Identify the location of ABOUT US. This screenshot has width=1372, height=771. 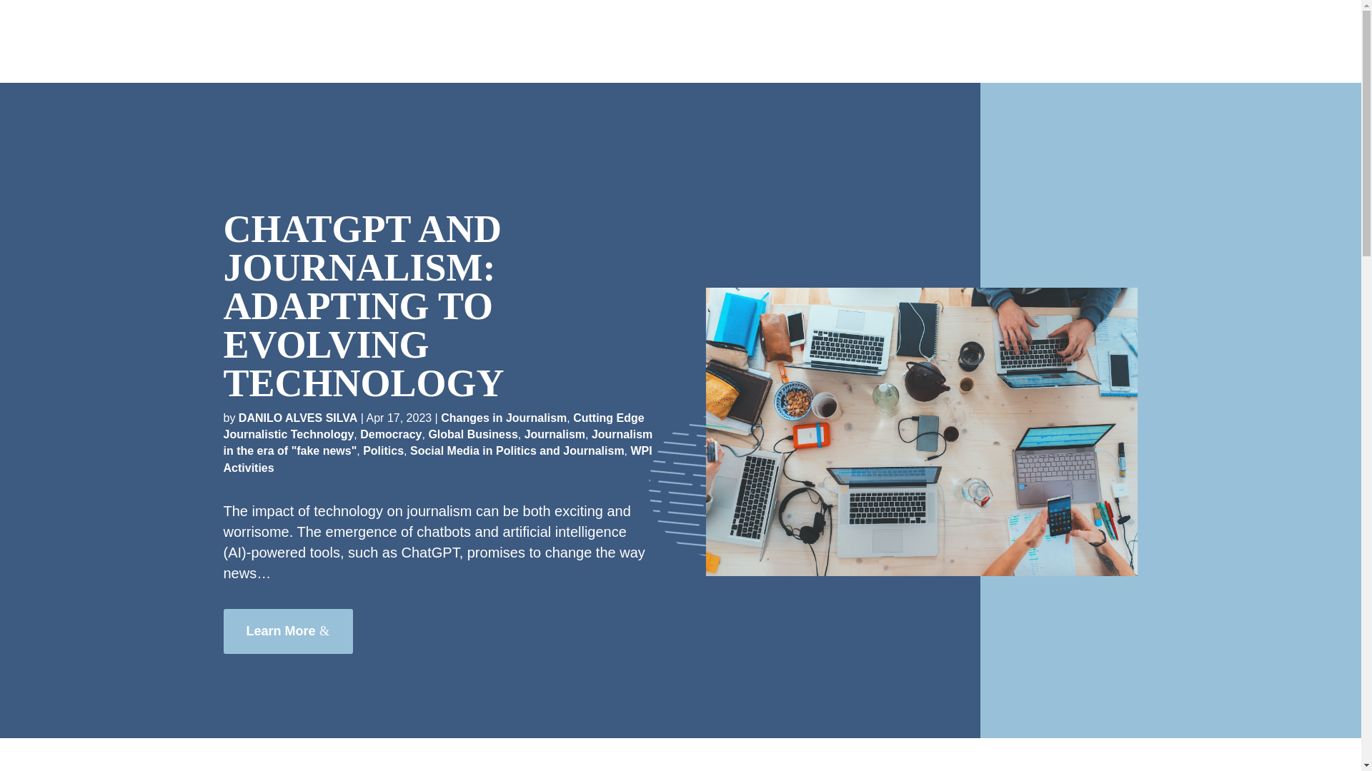
(829, 41).